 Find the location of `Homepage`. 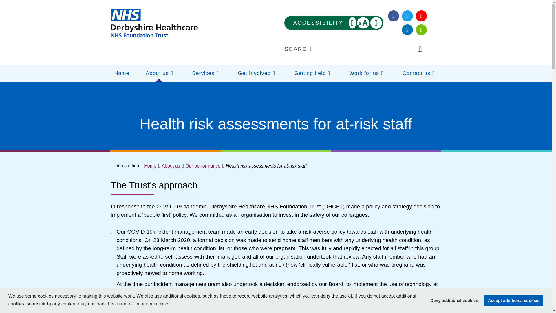

Homepage is located at coordinates (154, 23).